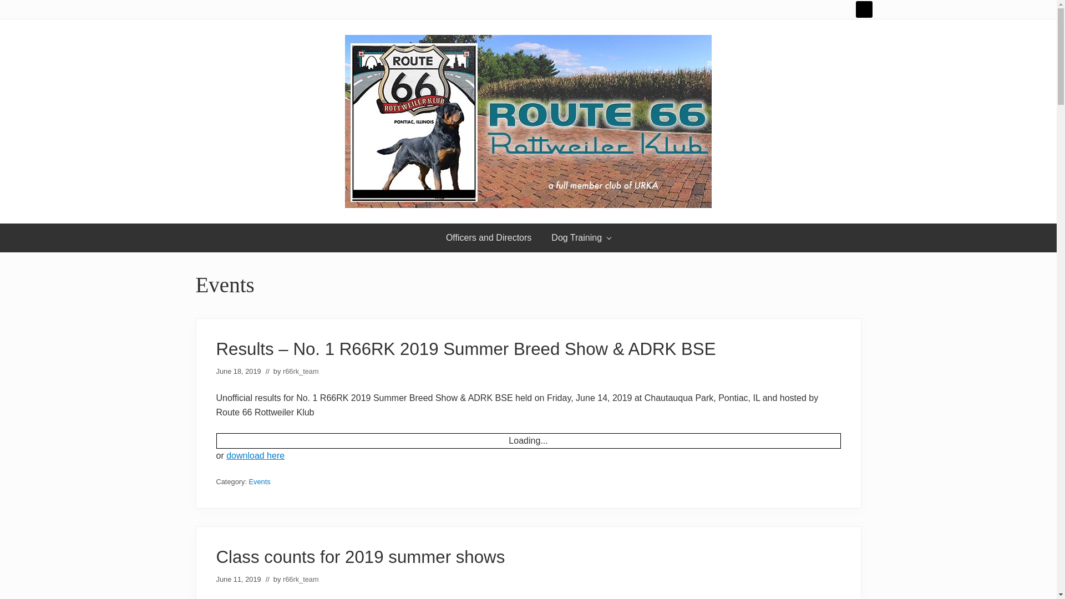 This screenshot has width=1065, height=599. I want to click on Facebook, so click(863, 9).